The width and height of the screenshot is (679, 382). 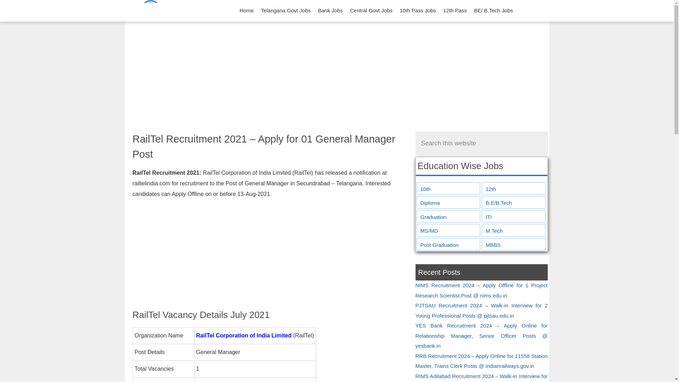 I want to click on Telangana Govt Jobs, so click(x=286, y=11).